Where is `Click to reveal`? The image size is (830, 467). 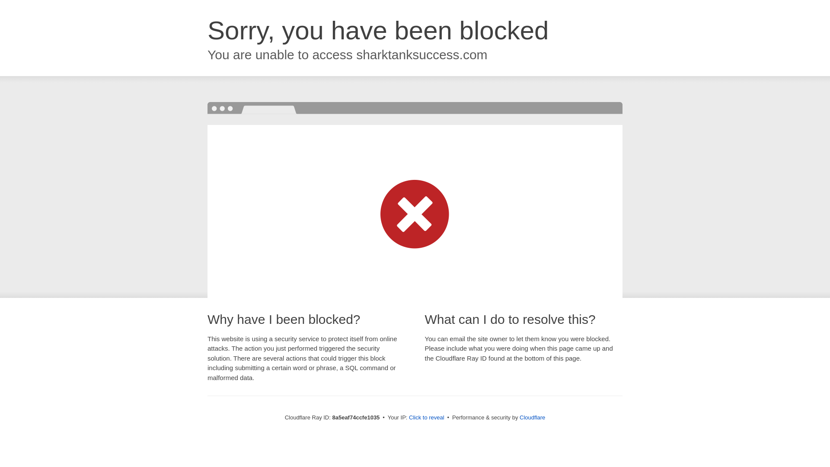
Click to reveal is located at coordinates (426, 418).